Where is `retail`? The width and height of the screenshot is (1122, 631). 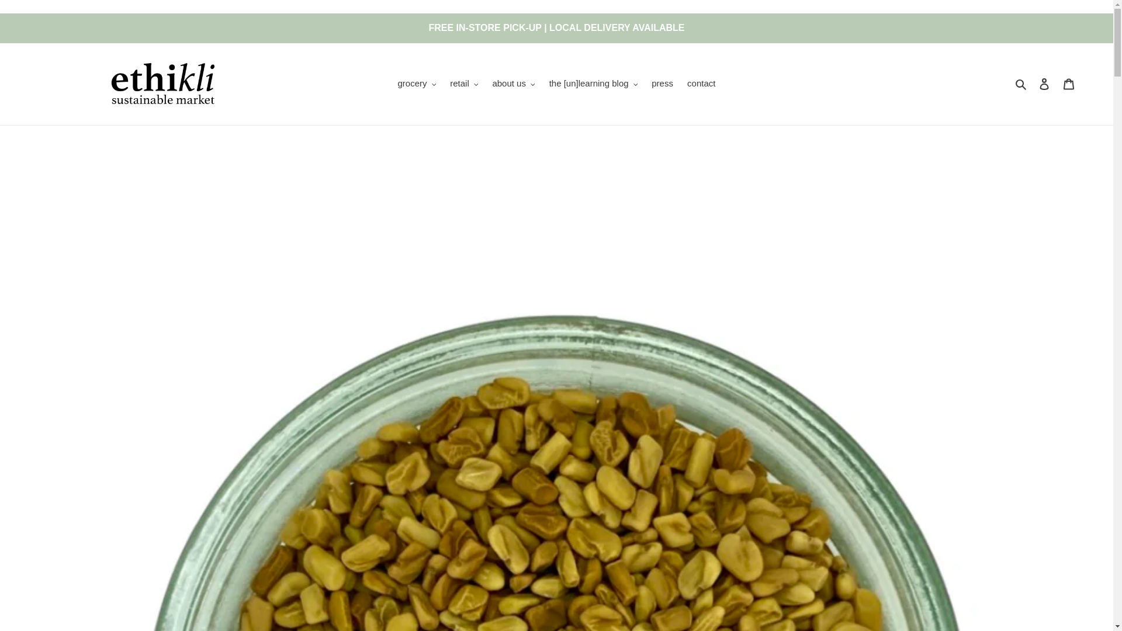 retail is located at coordinates (464, 83).